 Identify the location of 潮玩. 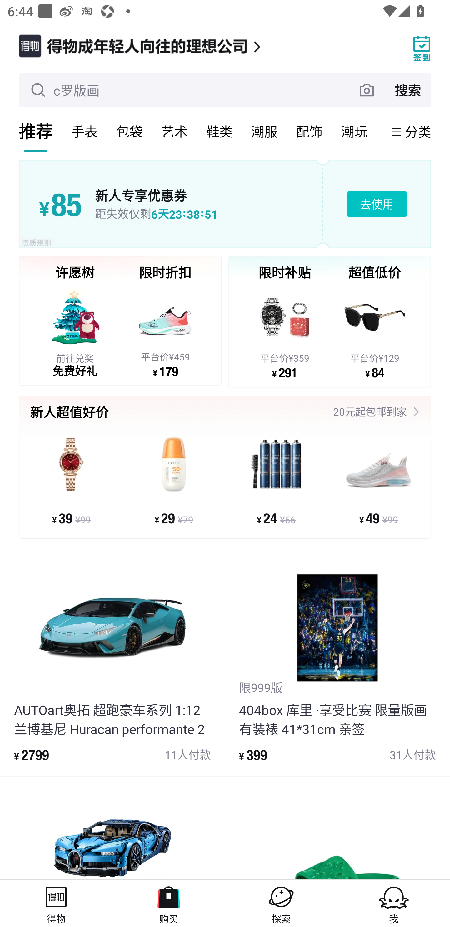
(354, 132).